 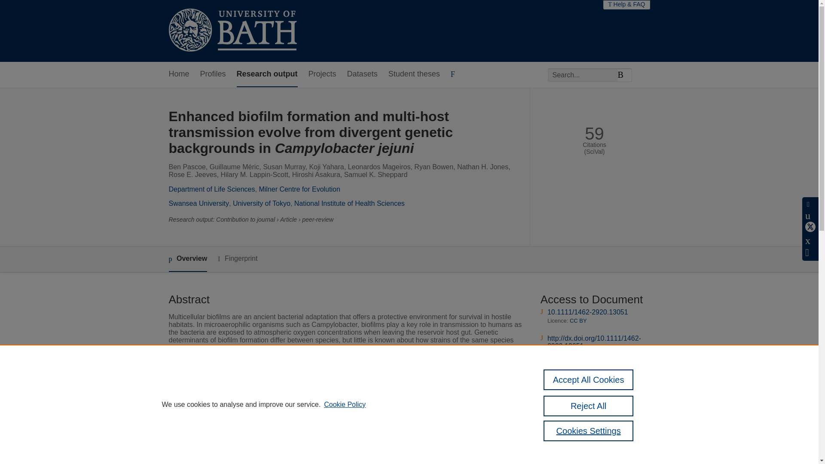 What do you see at coordinates (331, 461) in the screenshot?
I see `Environmental Microbiology` at bounding box center [331, 461].